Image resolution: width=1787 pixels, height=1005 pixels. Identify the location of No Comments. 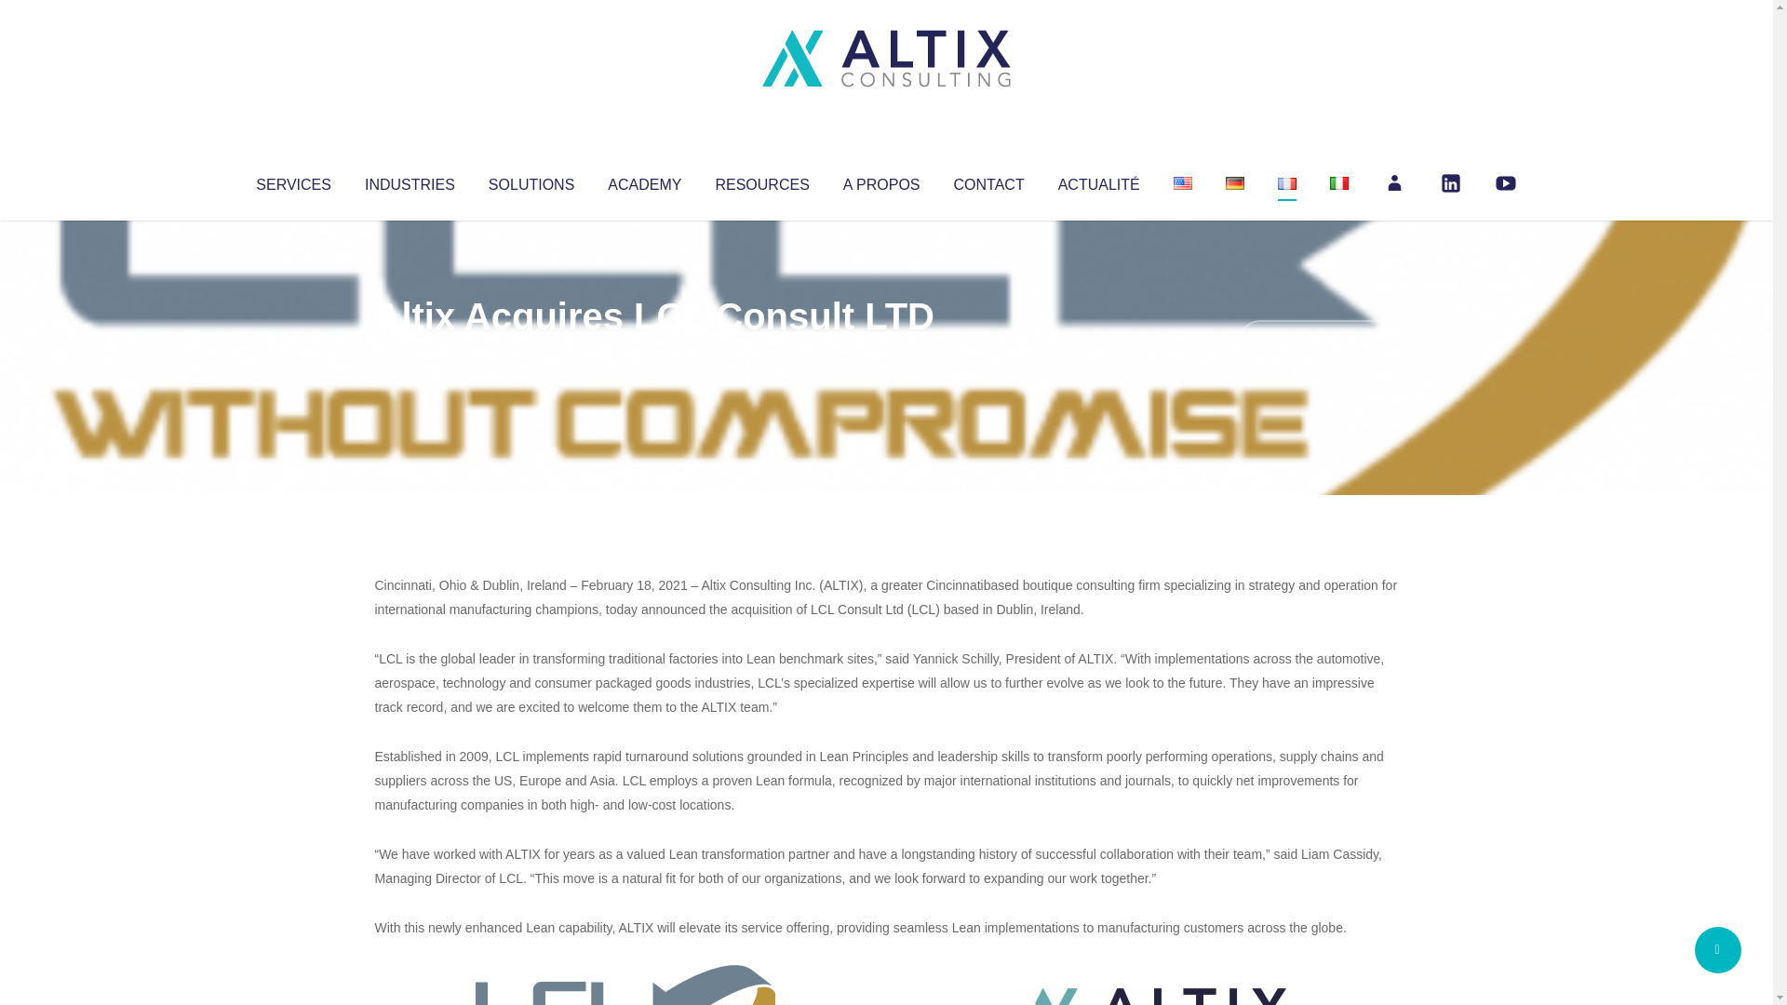
(1318, 341).